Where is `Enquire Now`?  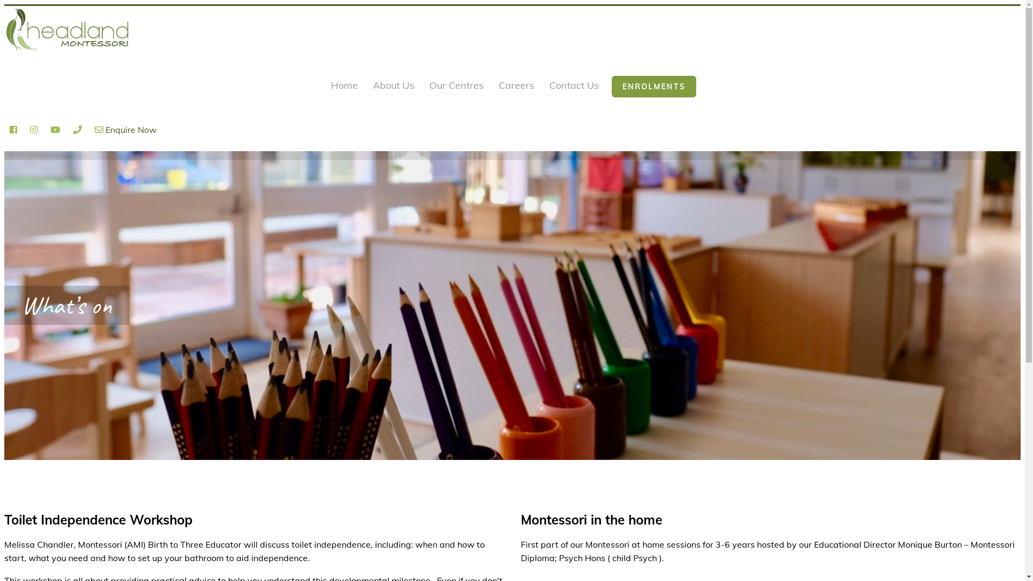 Enquire Now is located at coordinates (126, 130).